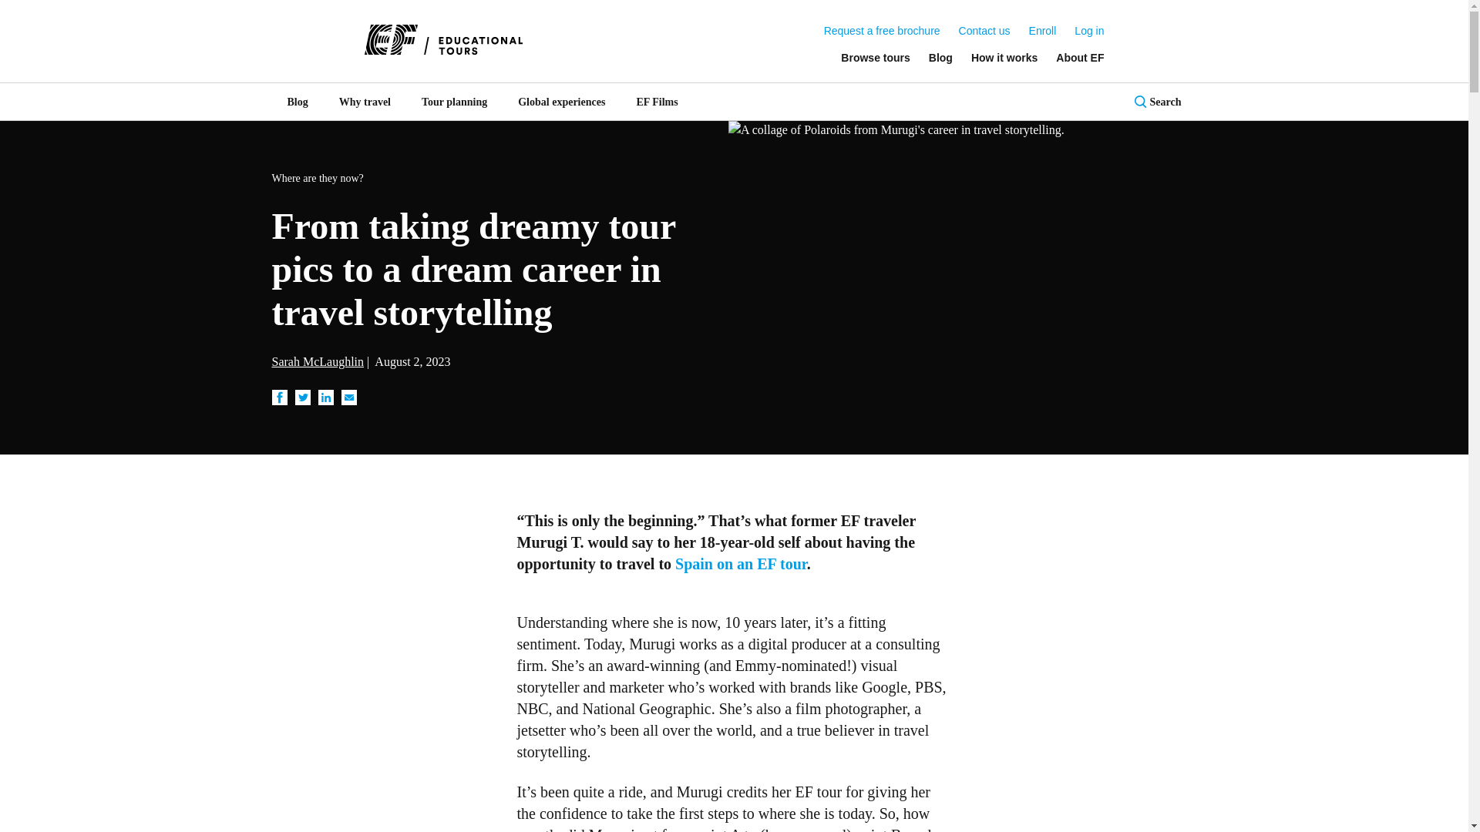 The image size is (1480, 832). I want to click on Facebook, so click(279, 398).